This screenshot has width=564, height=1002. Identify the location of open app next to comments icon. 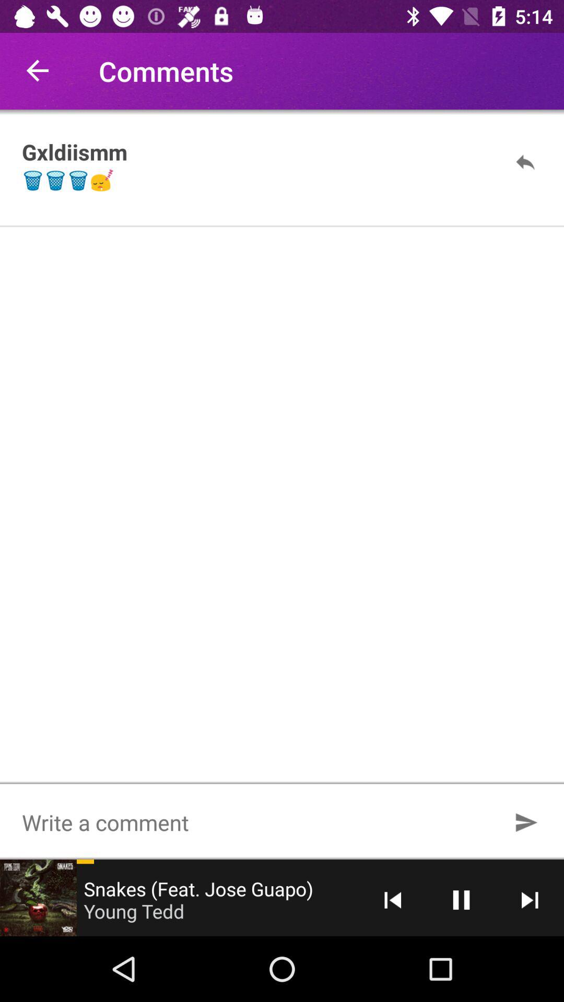
(38, 71).